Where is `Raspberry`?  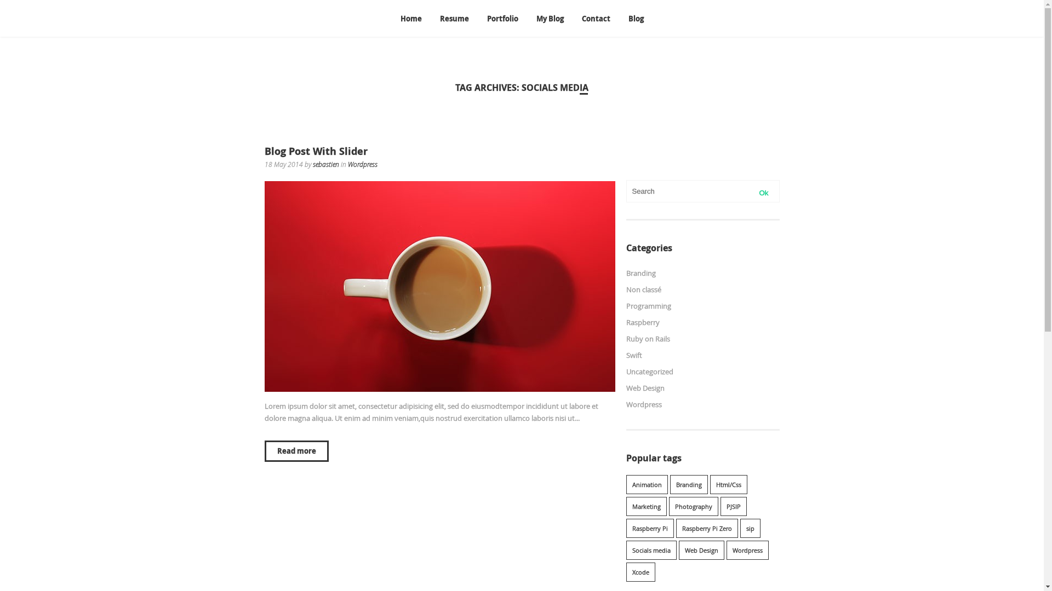 Raspberry is located at coordinates (642, 322).